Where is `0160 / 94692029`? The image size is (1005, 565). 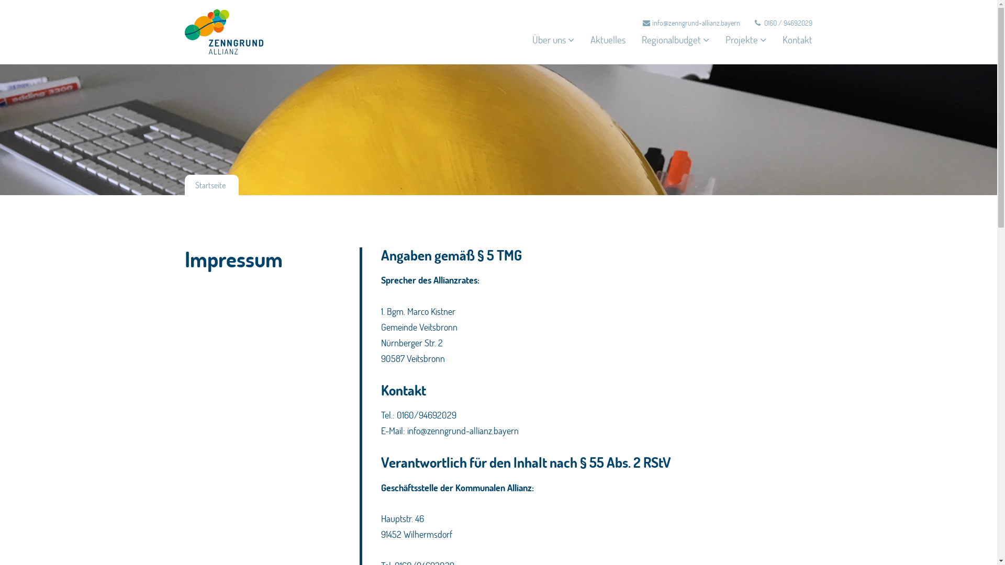
0160 / 94692029 is located at coordinates (784, 23).